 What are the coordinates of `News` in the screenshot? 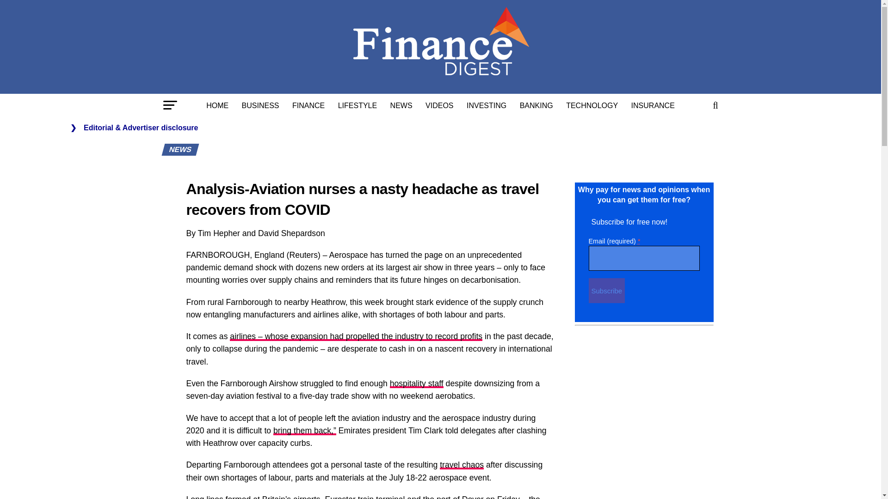 It's located at (401, 105).